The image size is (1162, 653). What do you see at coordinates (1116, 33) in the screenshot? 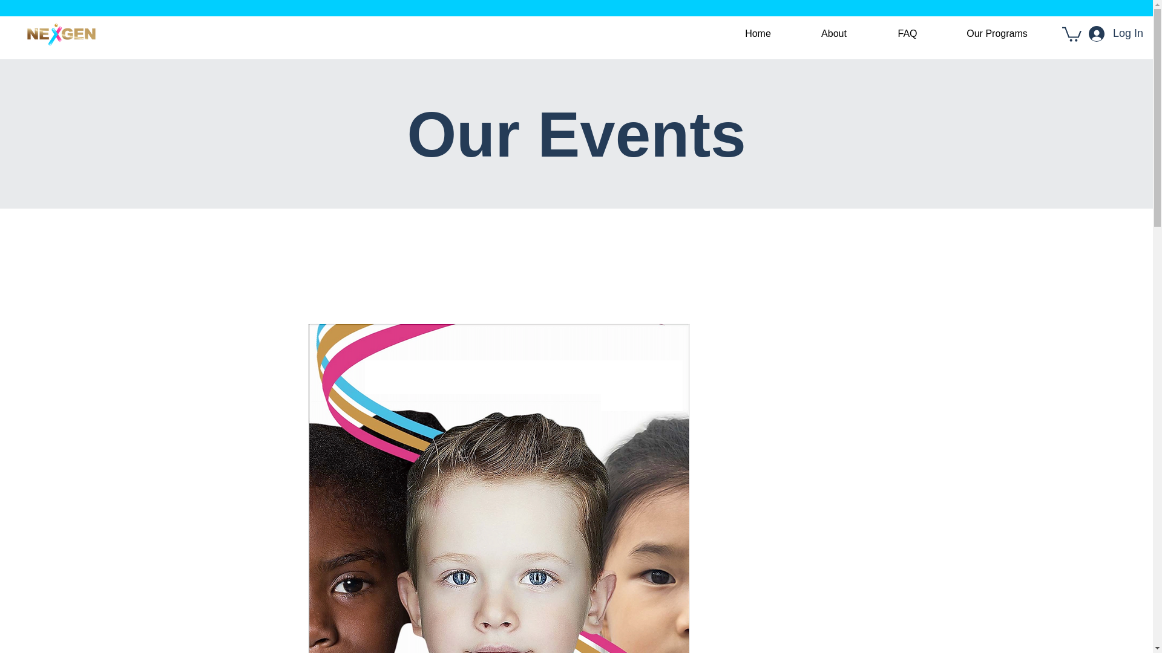
I see `Log In` at bounding box center [1116, 33].